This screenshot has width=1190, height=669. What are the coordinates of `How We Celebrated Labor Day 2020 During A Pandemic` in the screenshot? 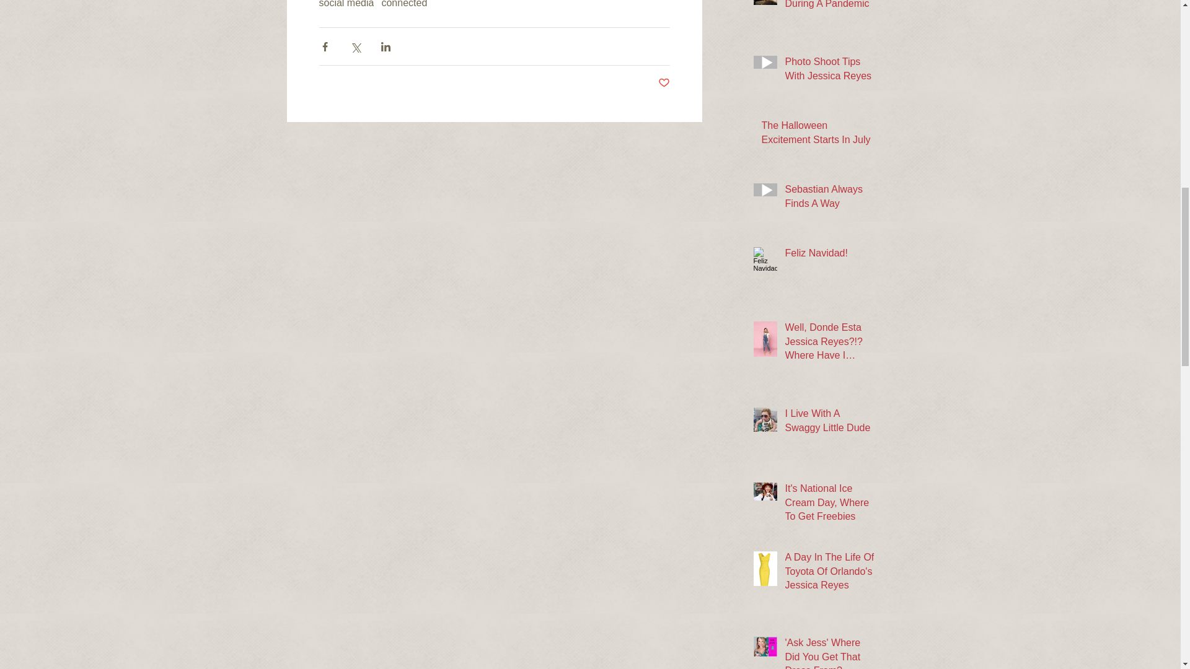 It's located at (829, 7).